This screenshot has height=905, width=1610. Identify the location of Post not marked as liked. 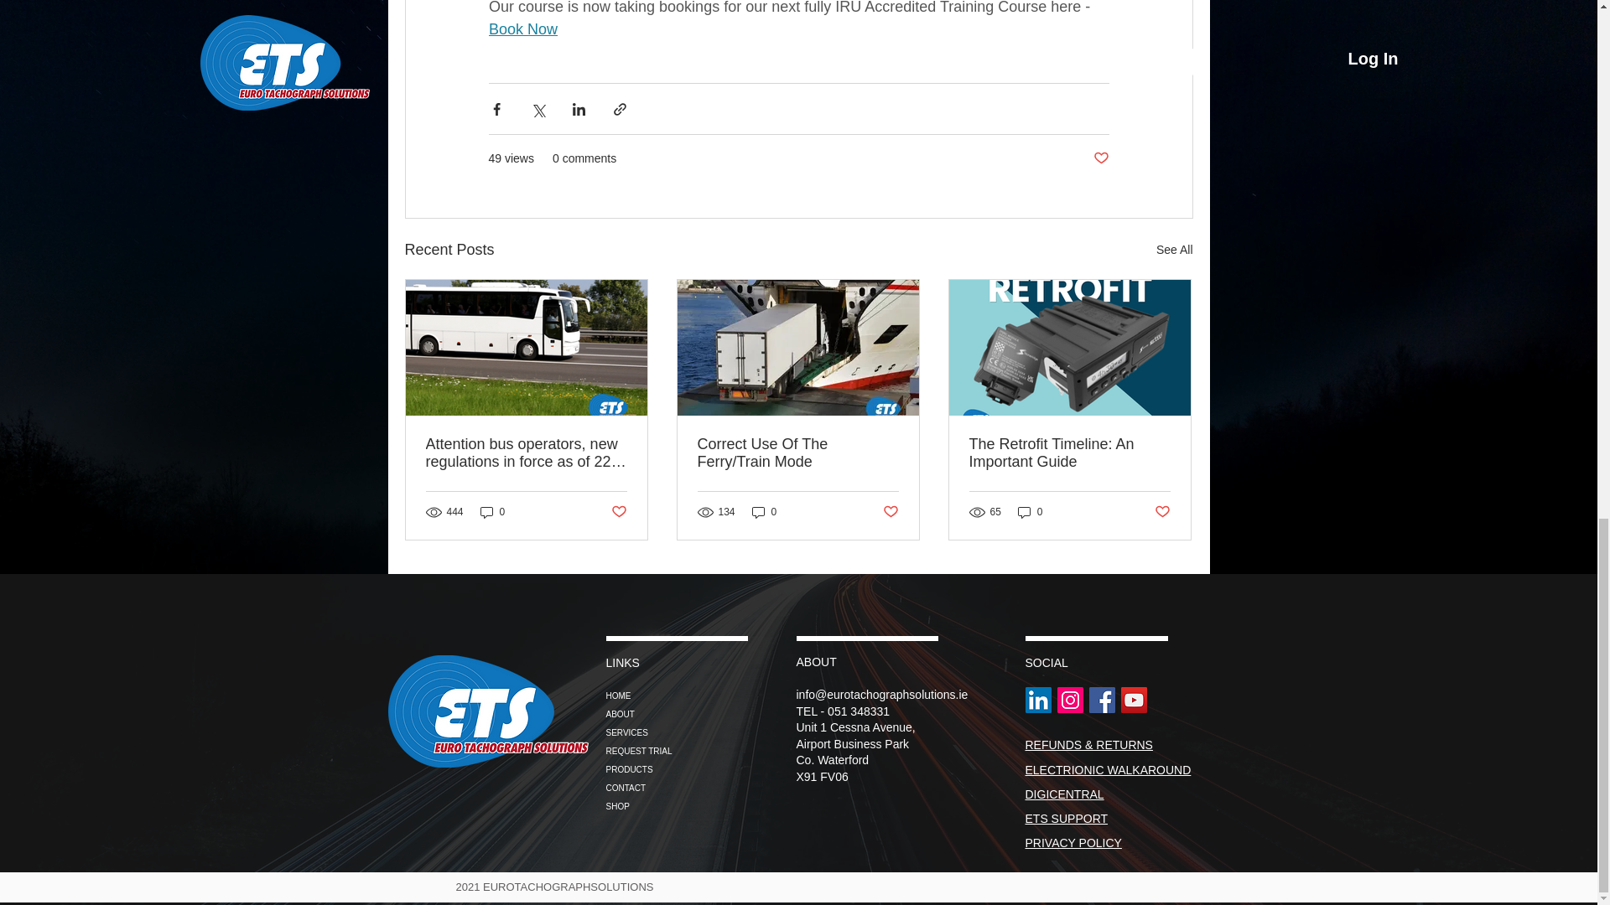
(1100, 158).